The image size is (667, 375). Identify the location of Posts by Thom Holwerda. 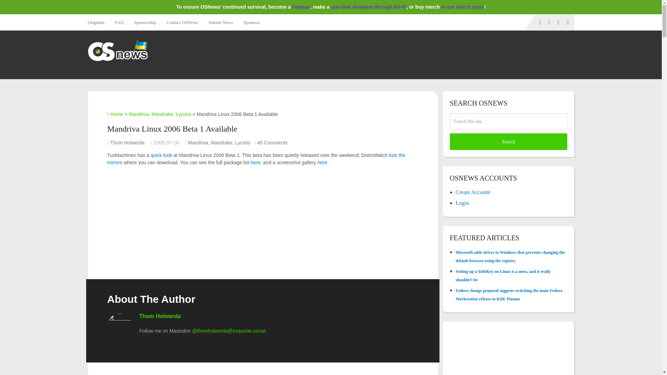
(127, 142).